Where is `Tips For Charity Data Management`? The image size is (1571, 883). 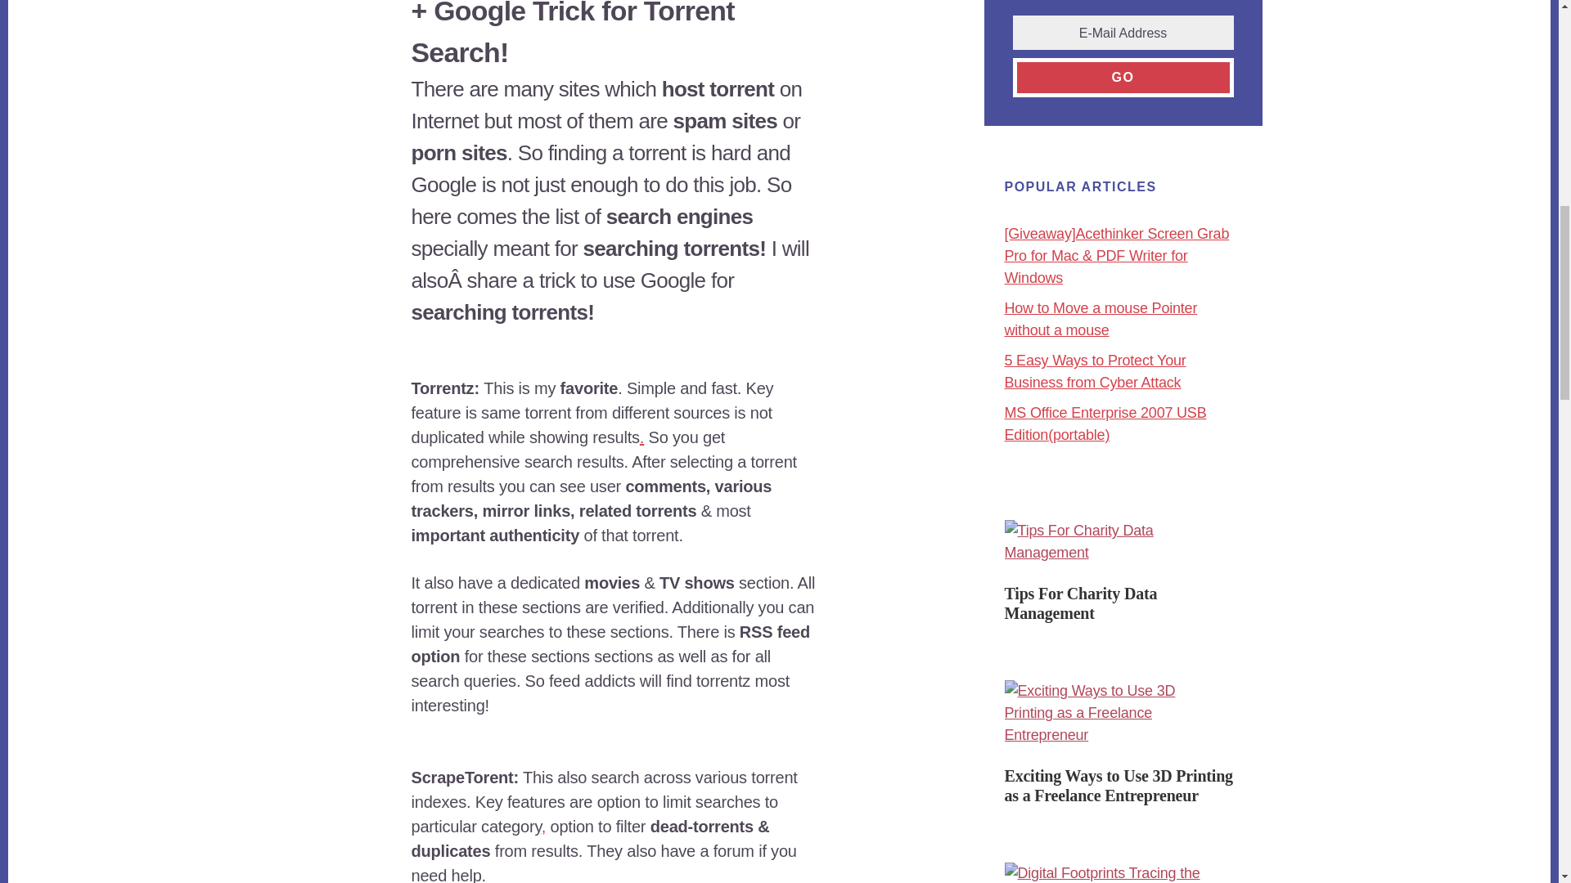
Tips For Charity Data Management is located at coordinates (1082, 603).